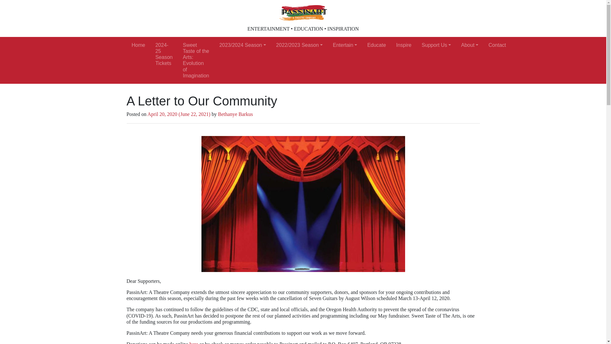 This screenshot has width=611, height=344. I want to click on Inspire, so click(404, 45).